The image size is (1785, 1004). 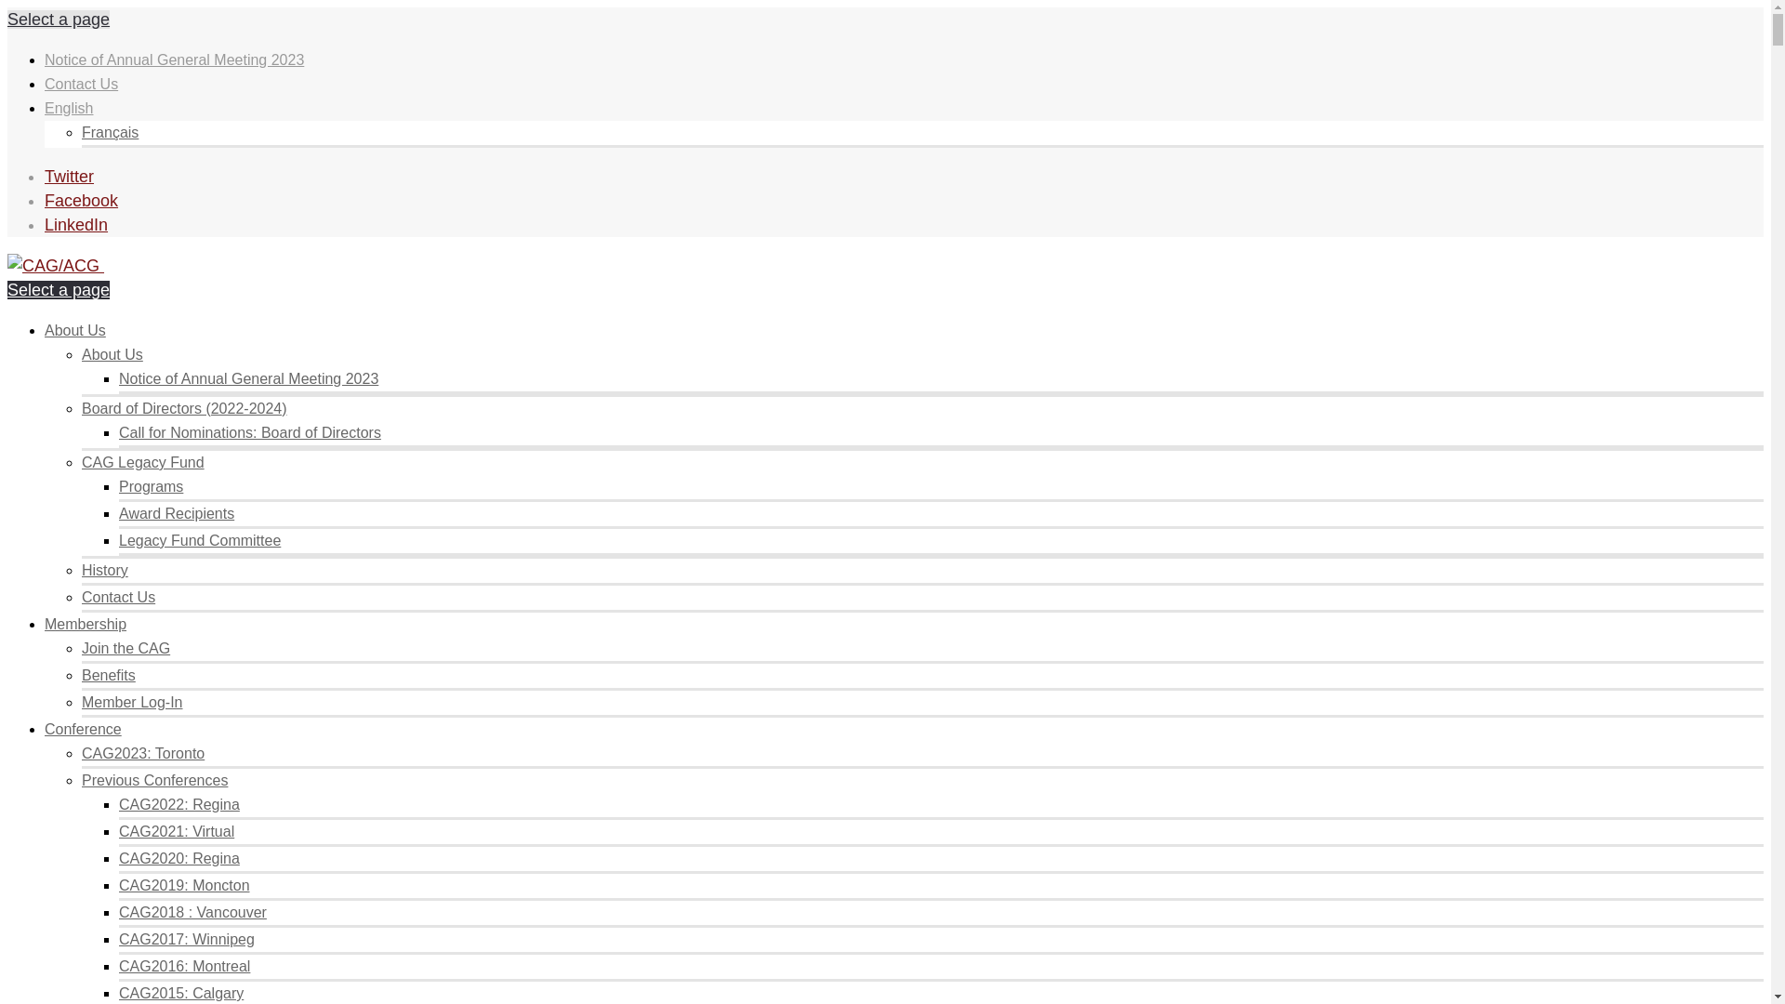 I want to click on Board of Directors (2022-2024), so click(x=184, y=409).